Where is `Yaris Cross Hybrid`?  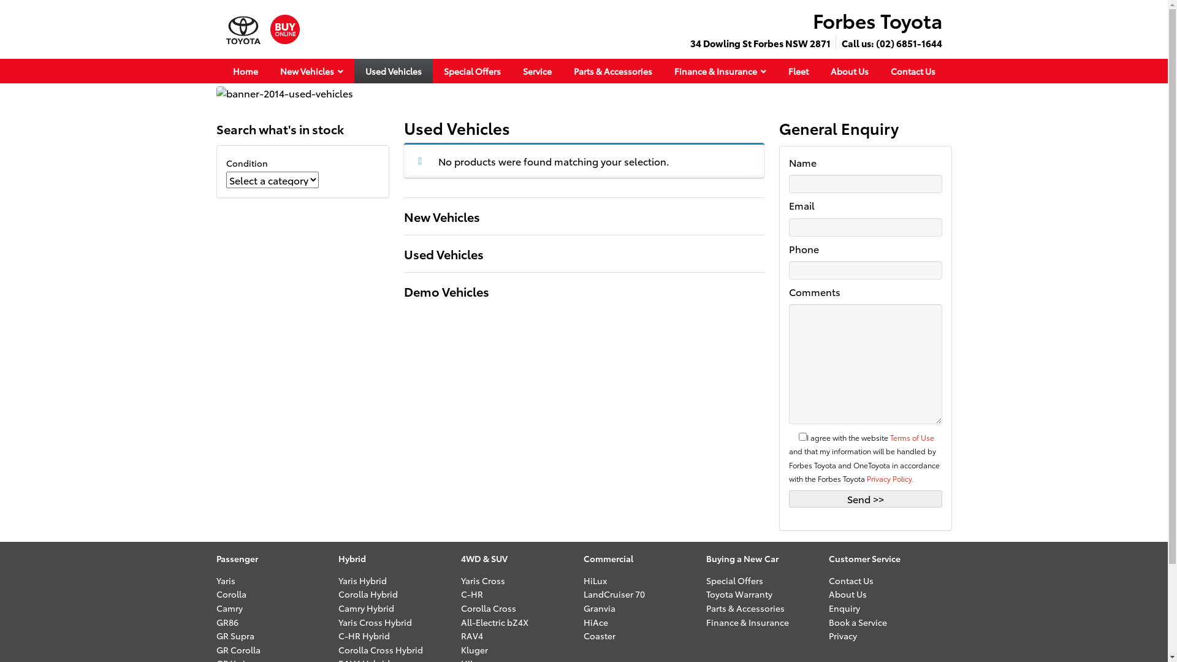 Yaris Cross Hybrid is located at coordinates (375, 622).